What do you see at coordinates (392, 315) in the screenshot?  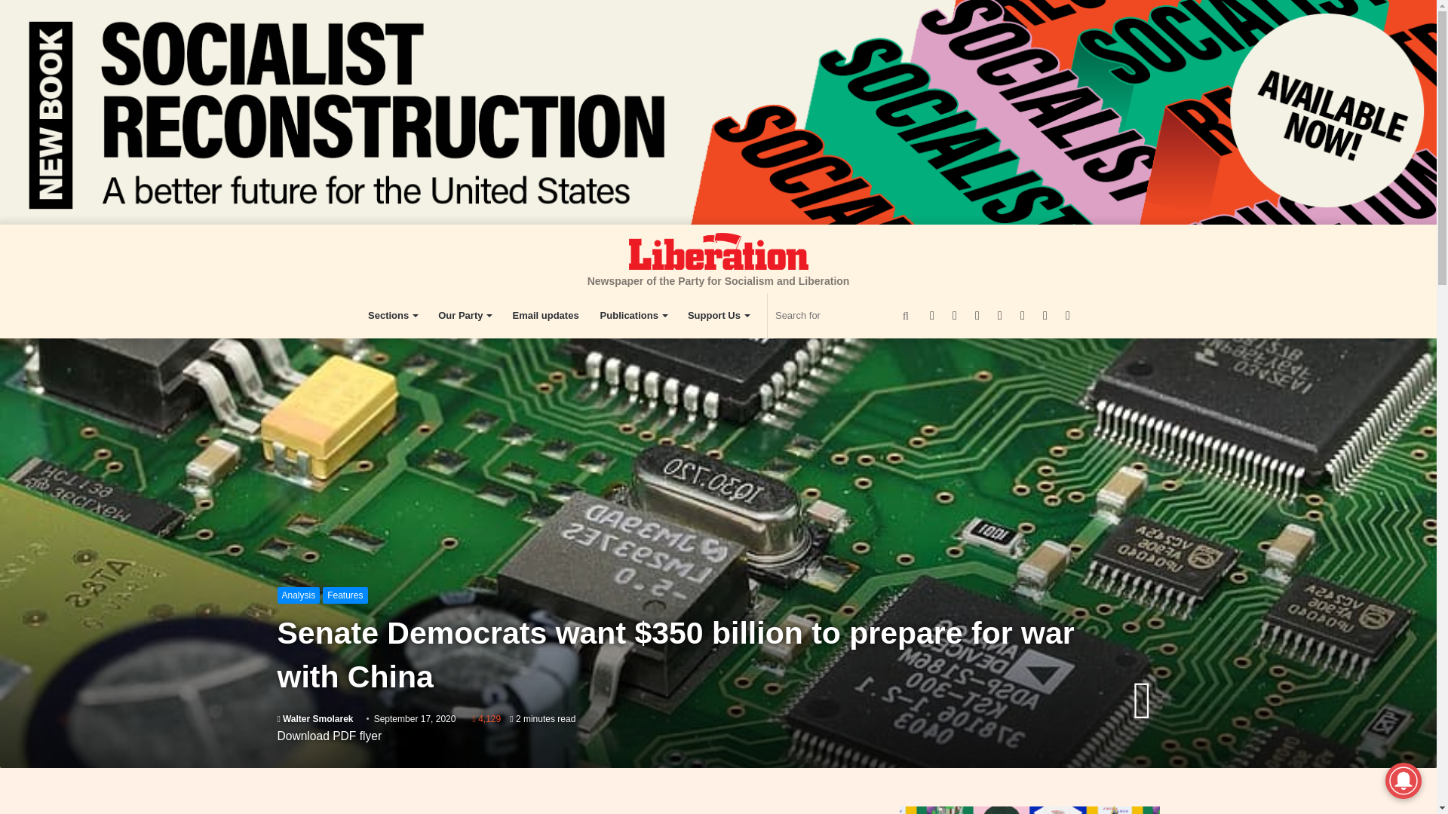 I see `Sections` at bounding box center [392, 315].